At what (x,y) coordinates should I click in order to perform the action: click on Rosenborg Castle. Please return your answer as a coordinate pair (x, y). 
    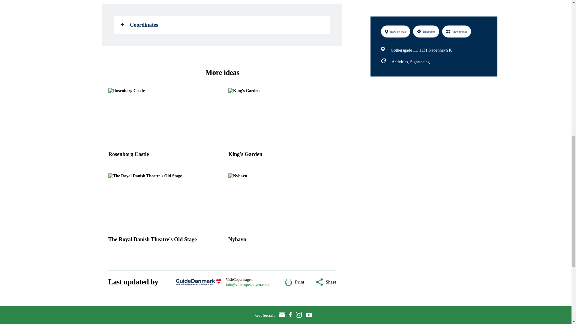
    Looking at the image, I should click on (162, 124).